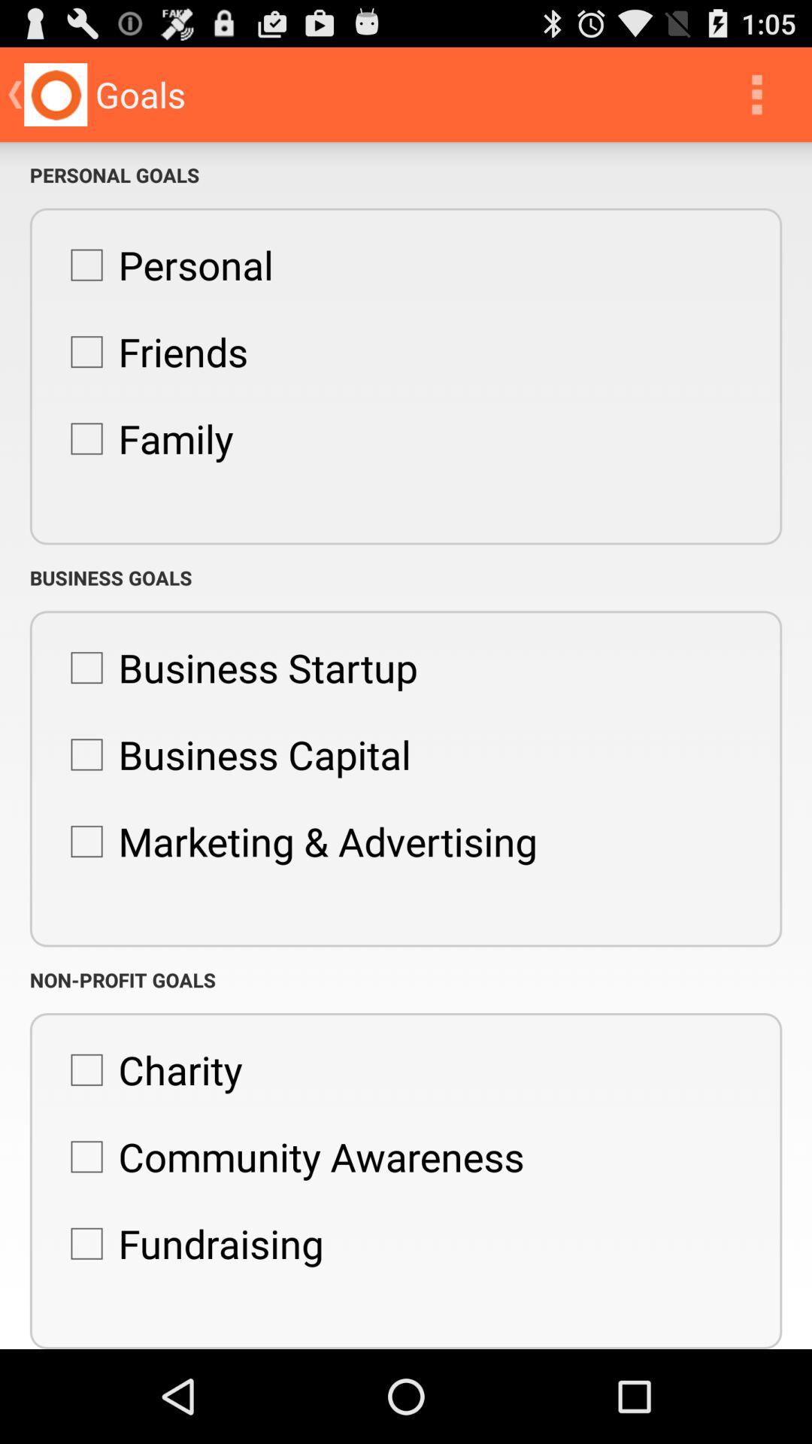 This screenshot has width=812, height=1444. I want to click on open item above the business goals icon, so click(144, 438).